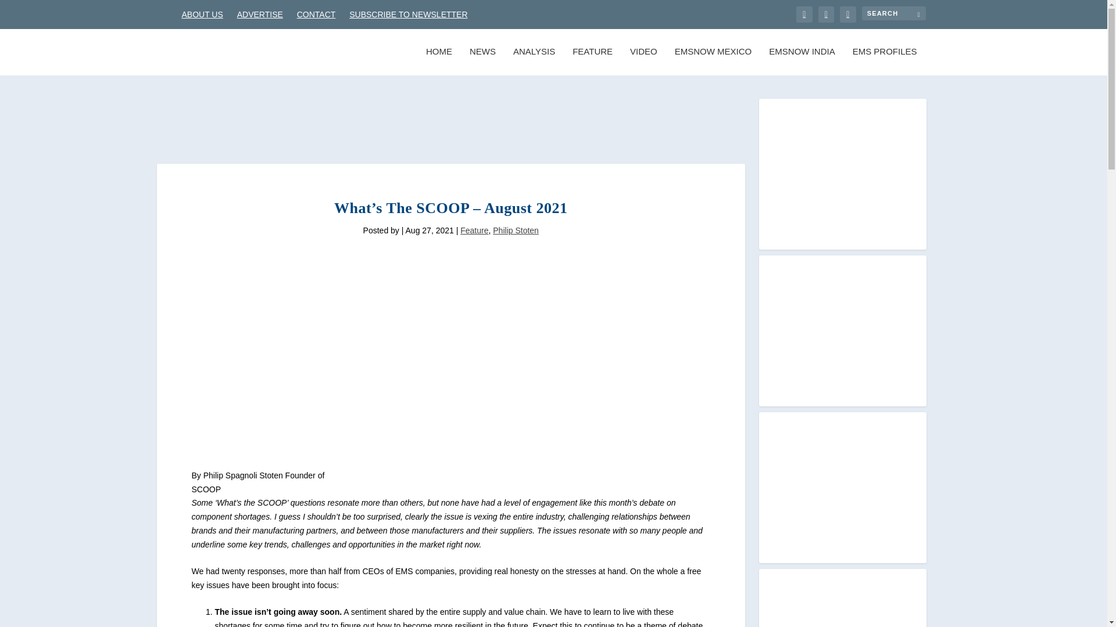 The width and height of the screenshot is (1116, 627). I want to click on NEWS, so click(482, 61).